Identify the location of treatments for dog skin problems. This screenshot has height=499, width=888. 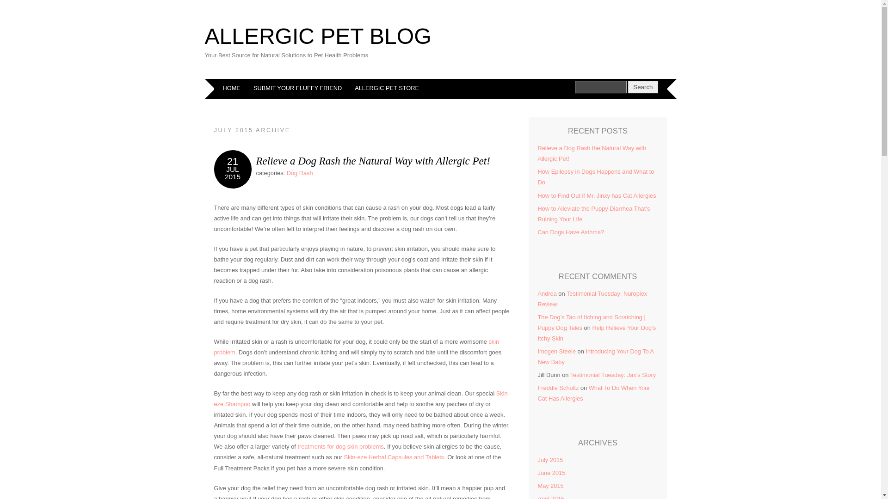
(340, 446).